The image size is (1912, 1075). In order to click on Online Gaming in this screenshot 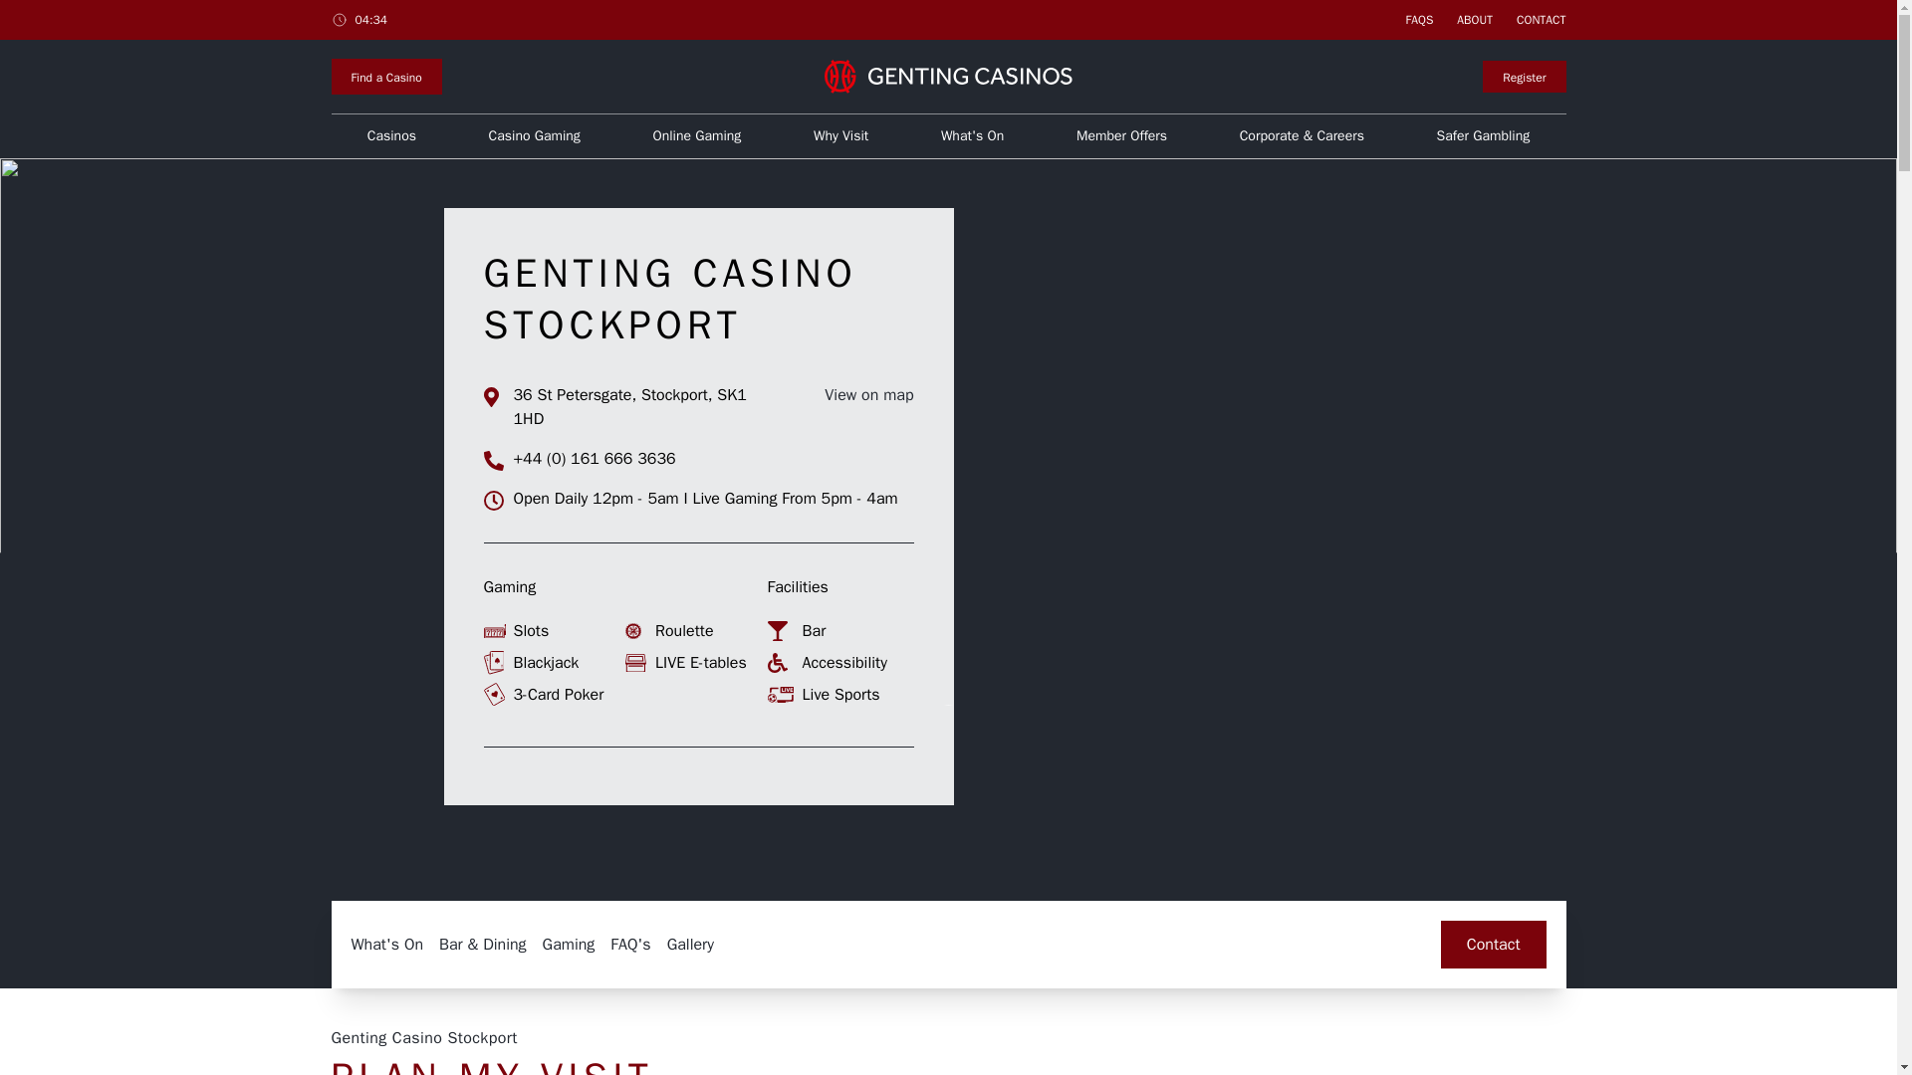, I will do `click(697, 135)`.